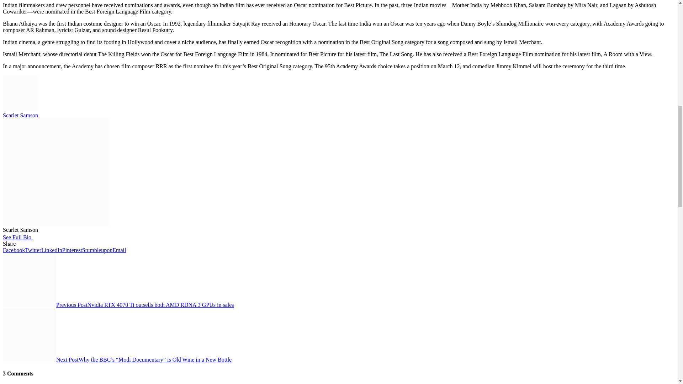  What do you see at coordinates (72, 250) in the screenshot?
I see `Pinterest` at bounding box center [72, 250].